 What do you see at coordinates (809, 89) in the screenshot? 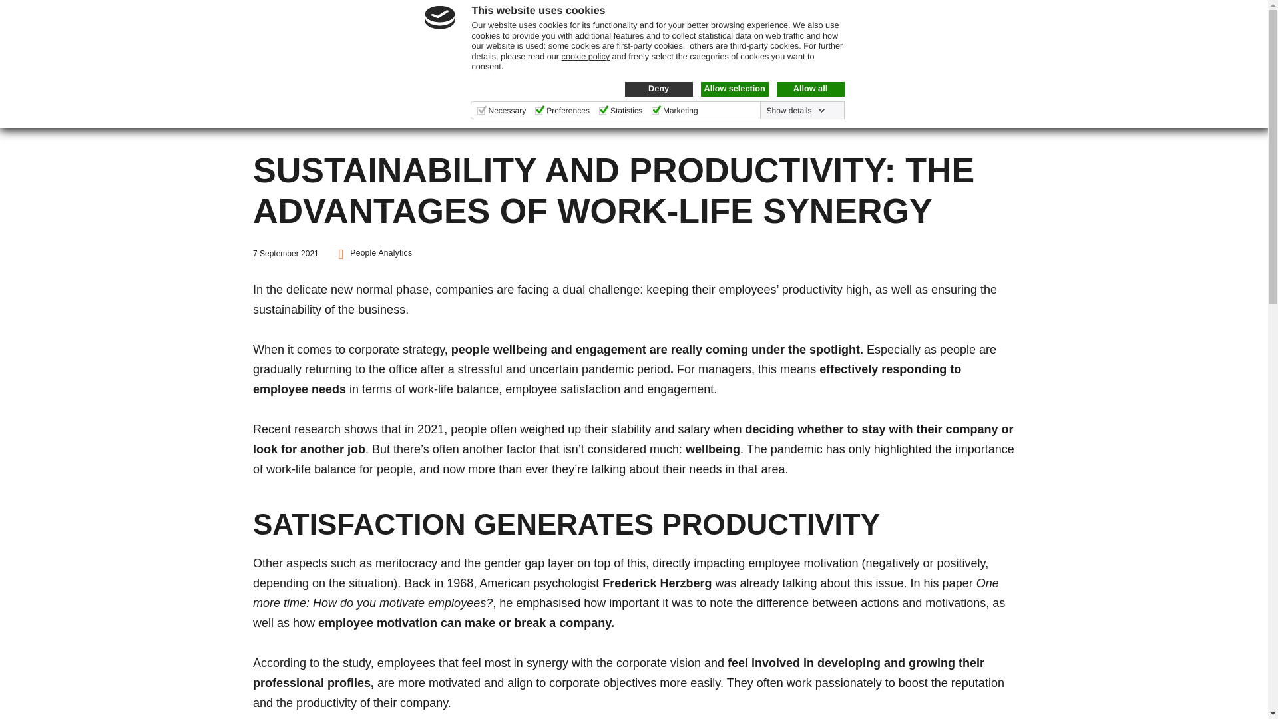
I see `Allow all` at bounding box center [809, 89].